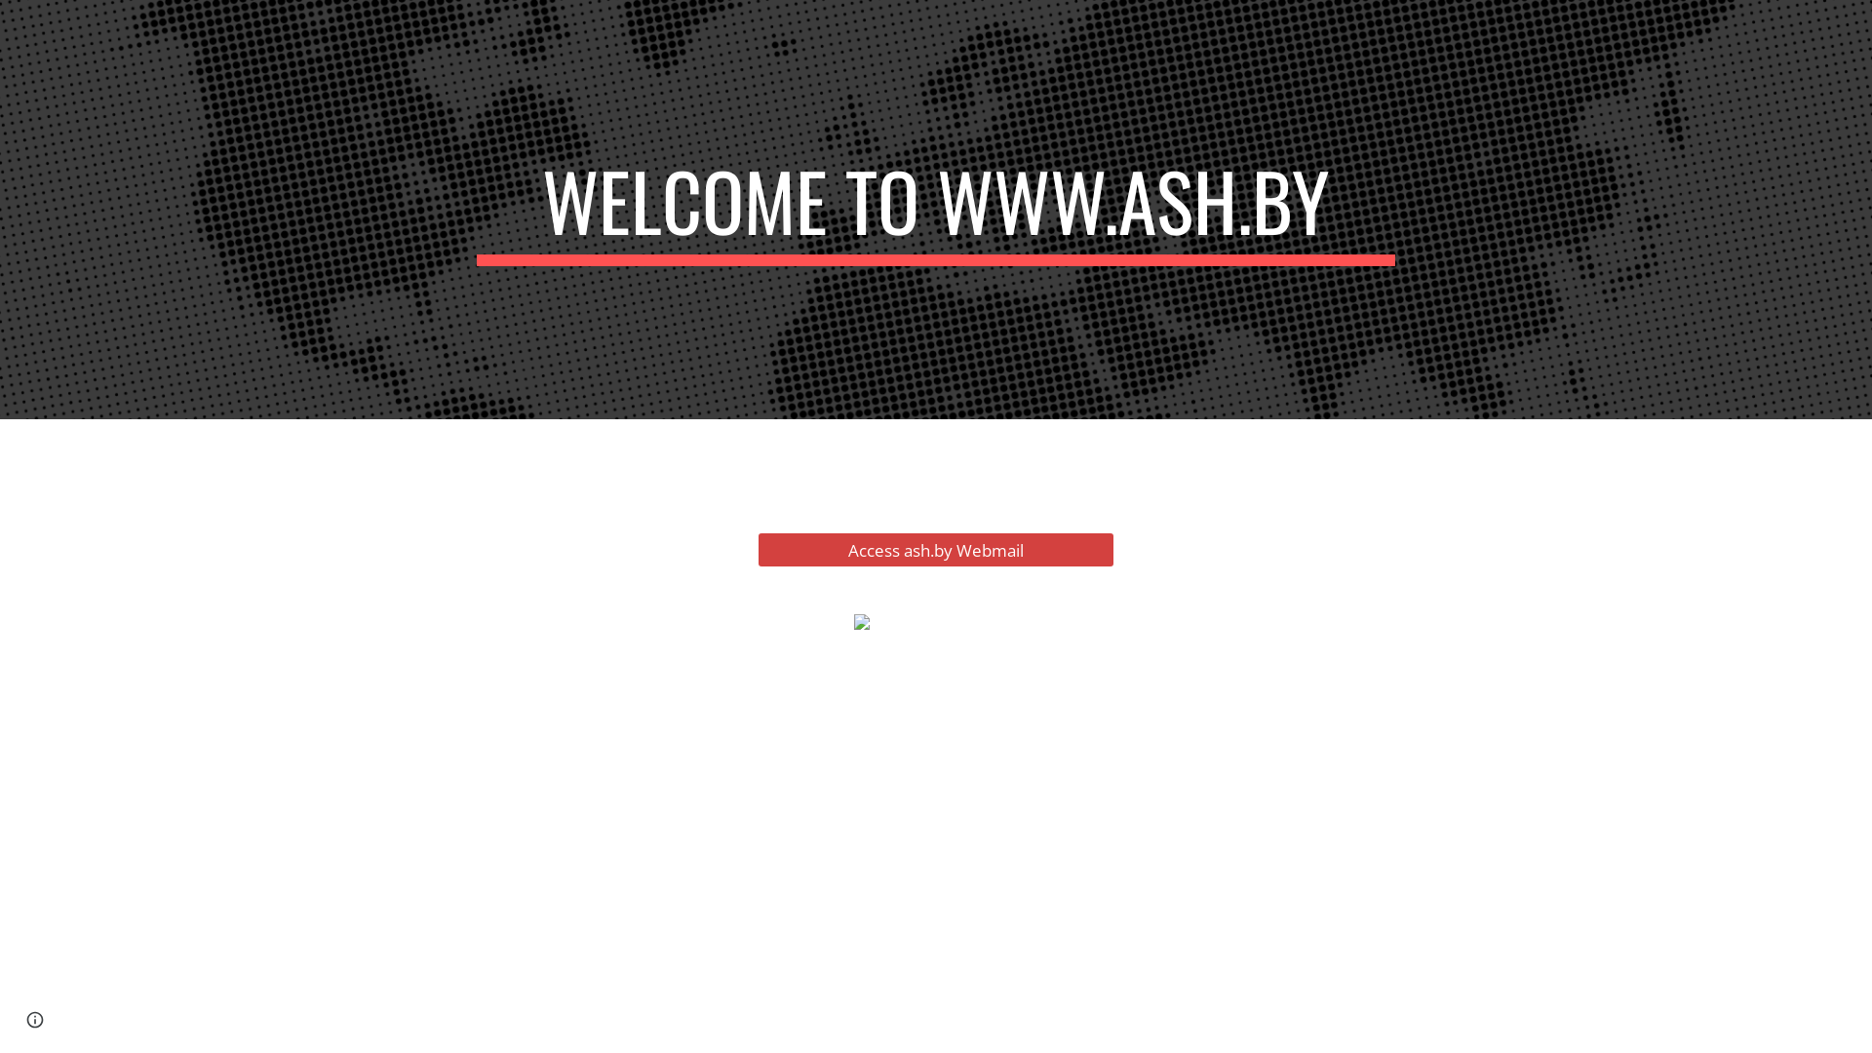 The image size is (1872, 1053). Describe the element at coordinates (936, 550) in the screenshot. I see `Access ash.by Webmail` at that location.